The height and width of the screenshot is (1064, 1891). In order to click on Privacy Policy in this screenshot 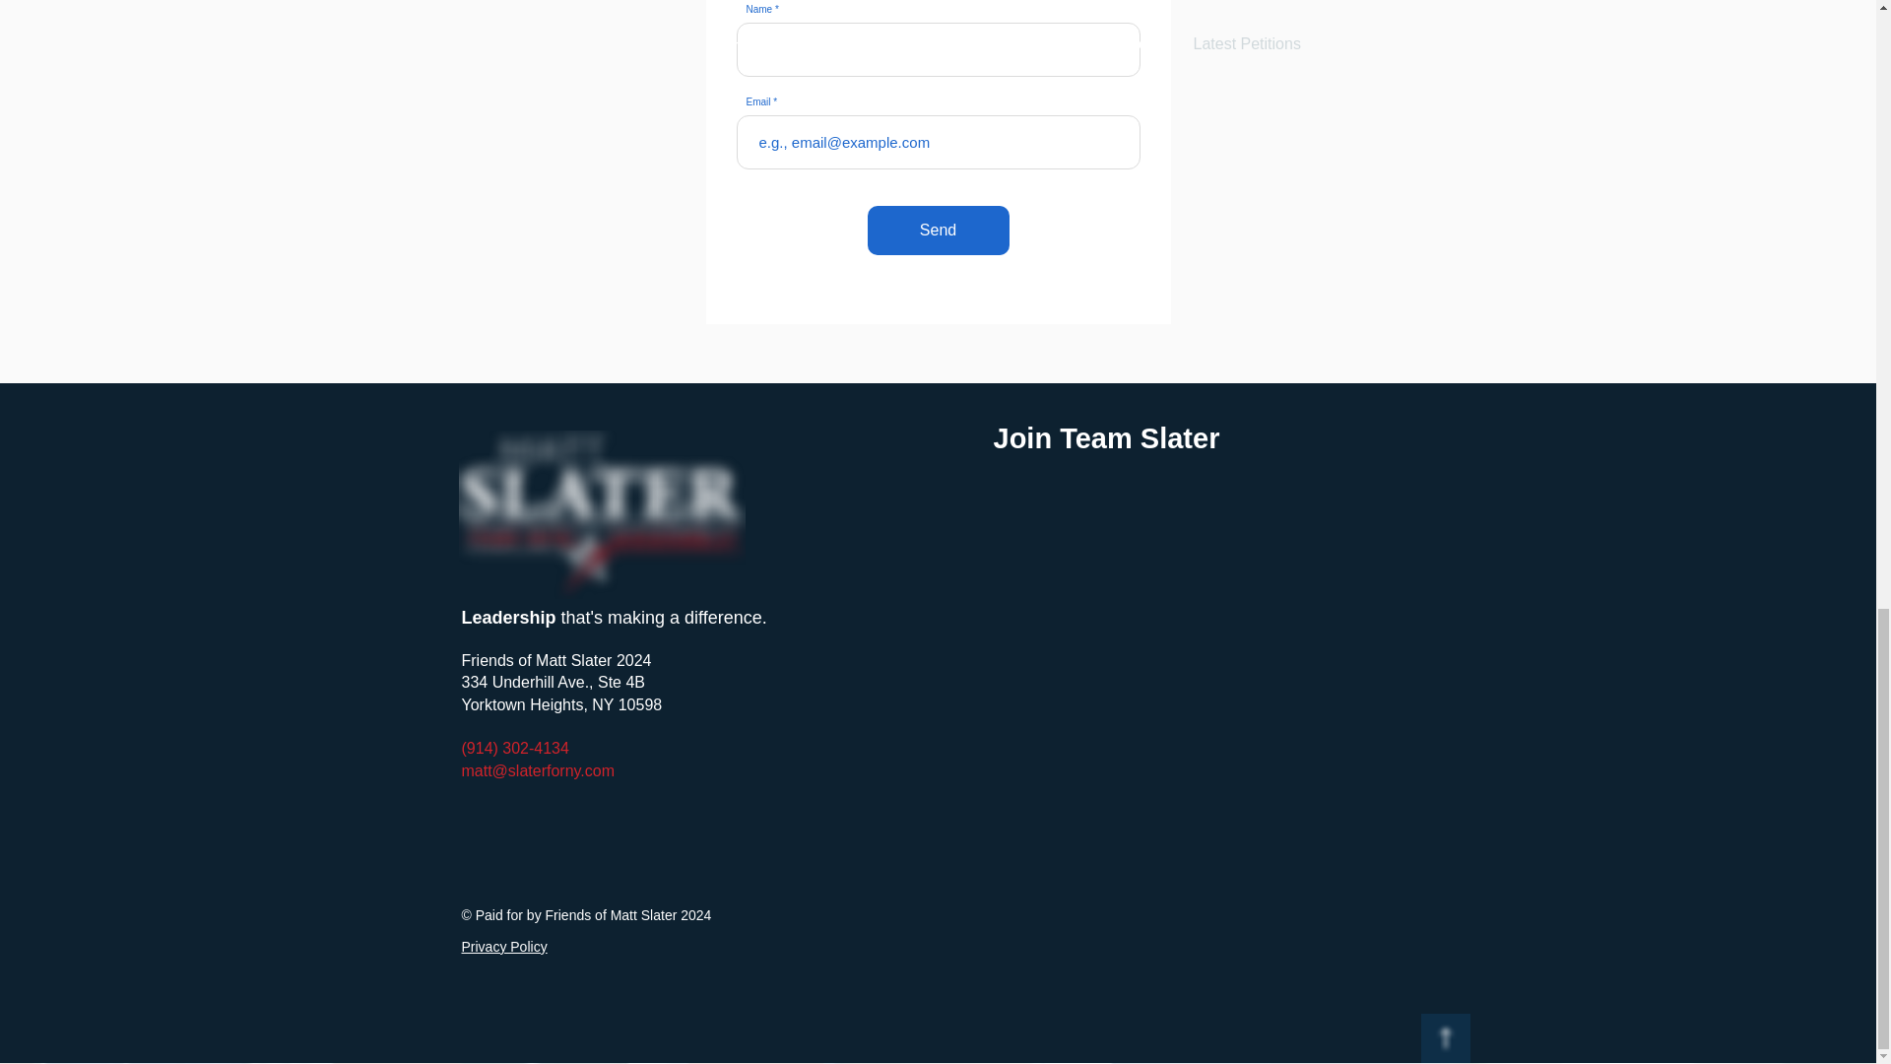, I will do `click(503, 946)`.